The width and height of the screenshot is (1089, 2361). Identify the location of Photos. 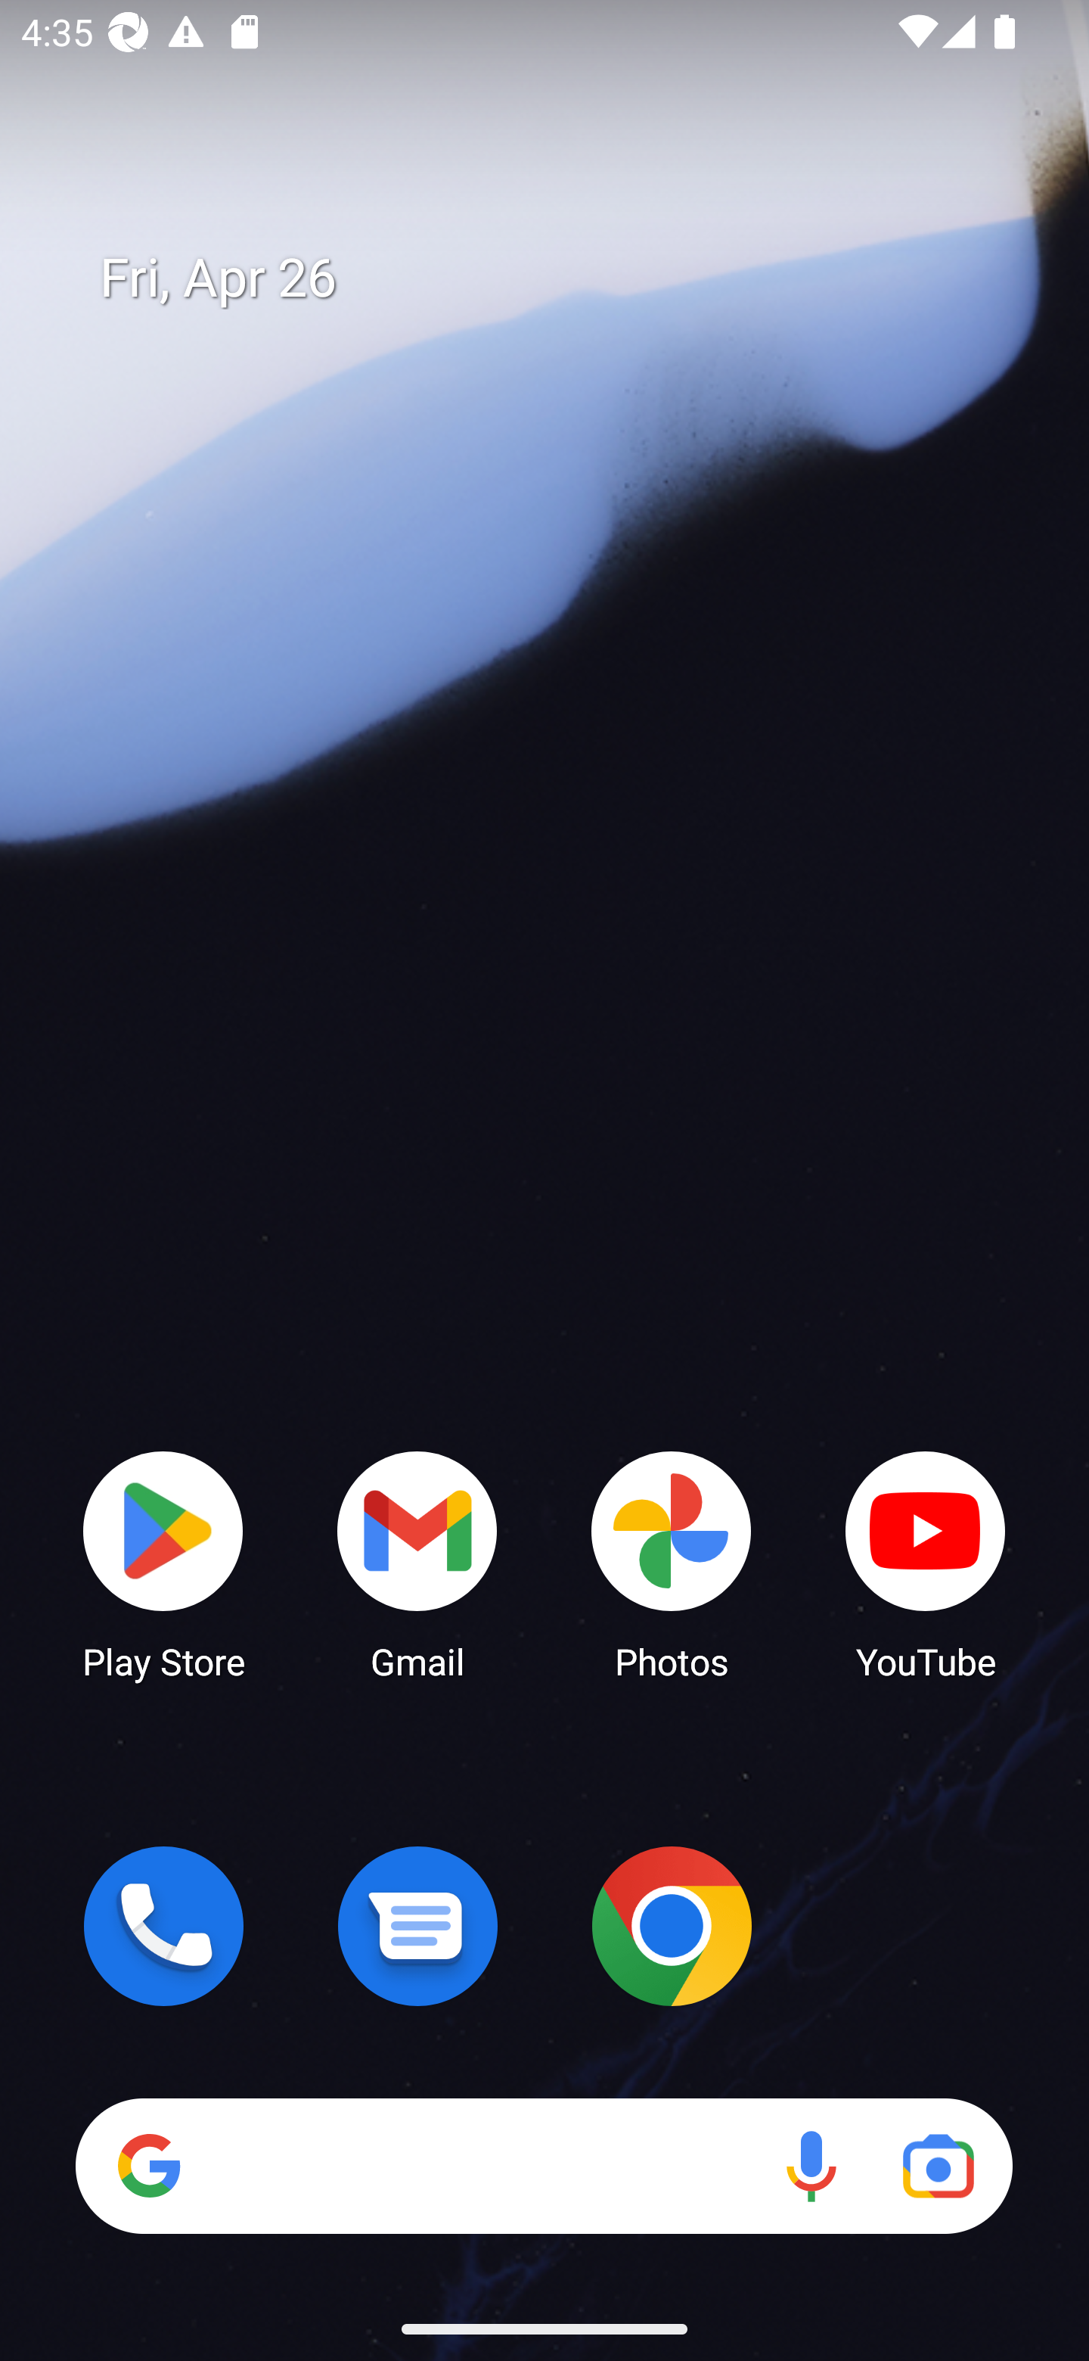
(672, 1563).